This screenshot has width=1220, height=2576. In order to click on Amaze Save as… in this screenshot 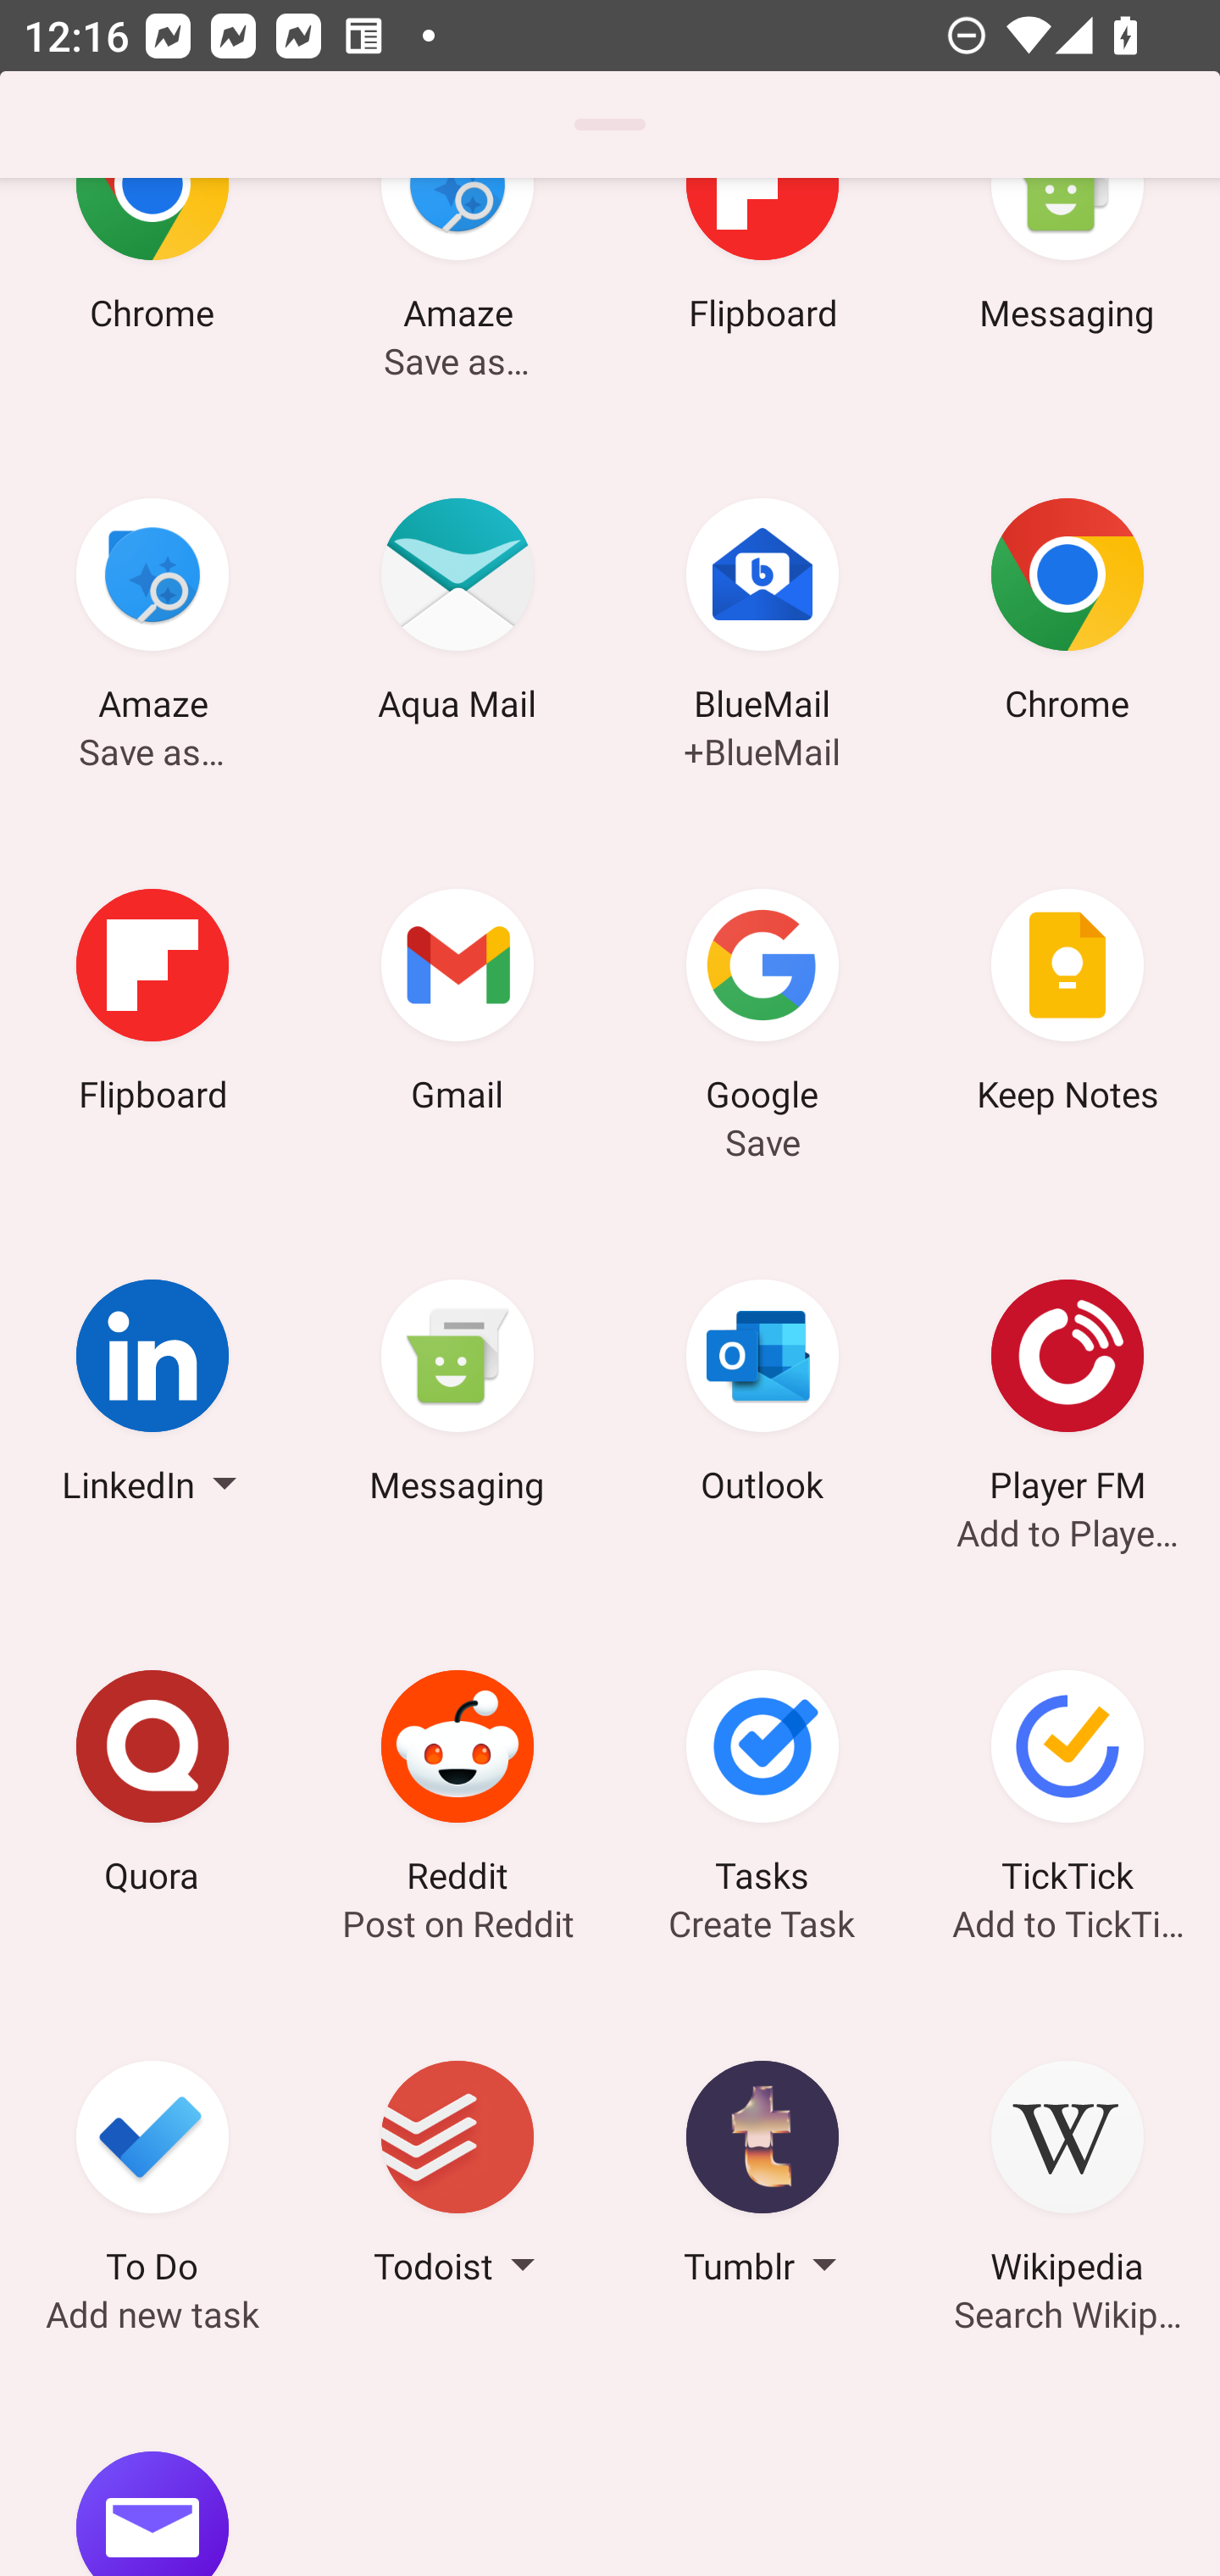, I will do `click(152, 615)`.